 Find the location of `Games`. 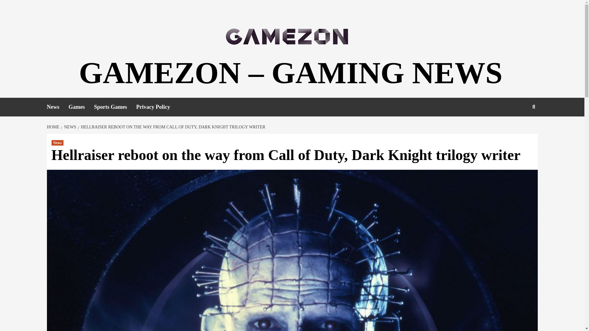

Games is located at coordinates (82, 107).